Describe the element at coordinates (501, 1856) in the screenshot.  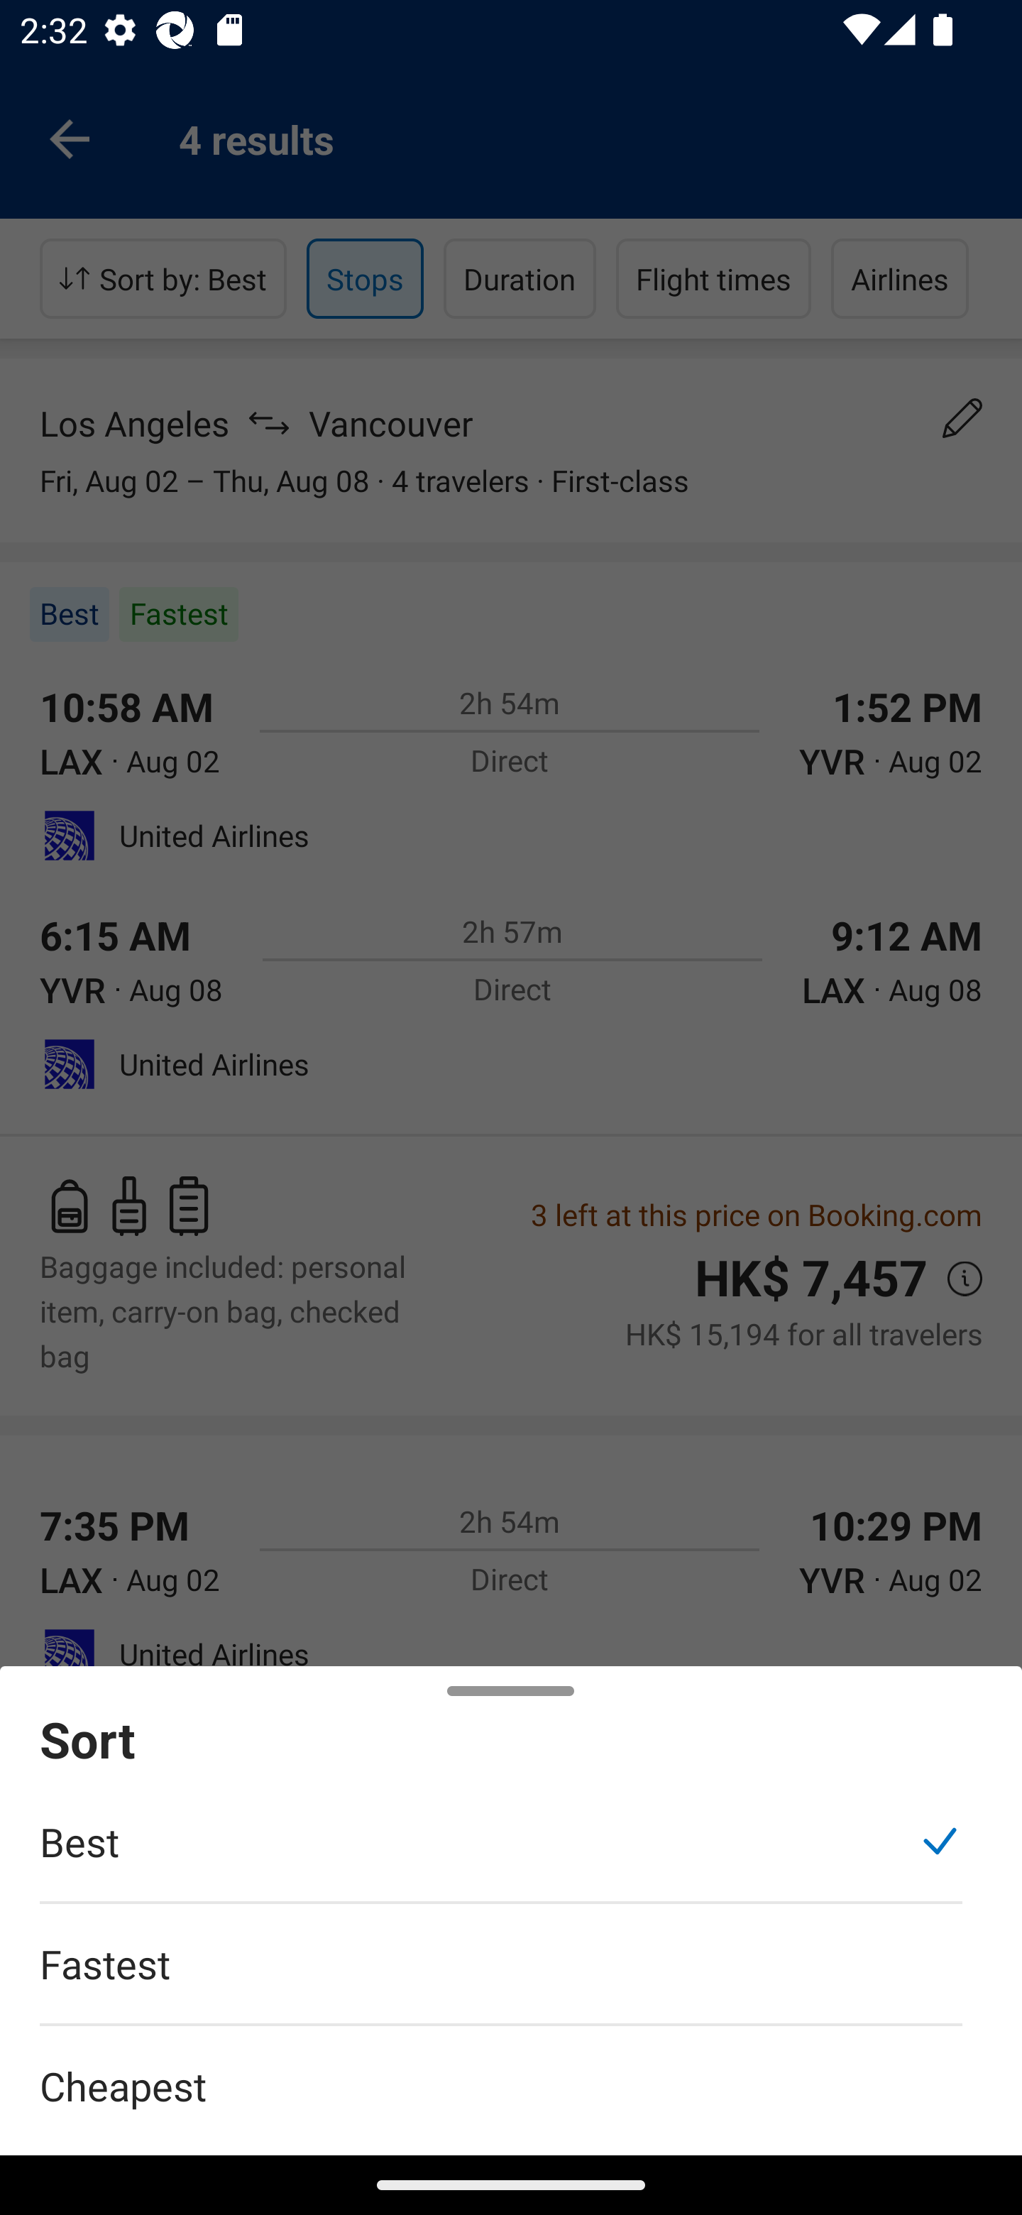
I see `Best` at that location.